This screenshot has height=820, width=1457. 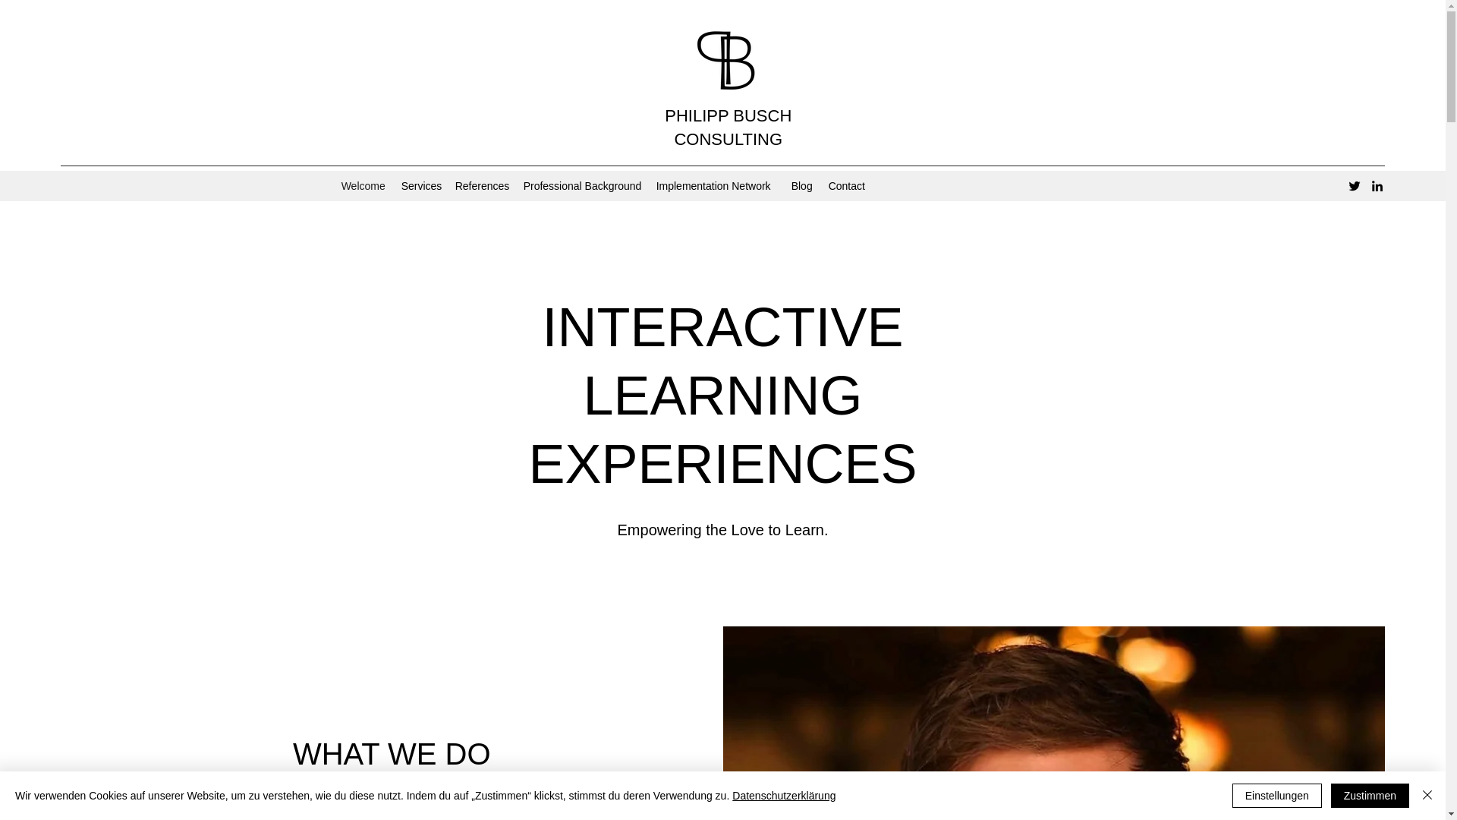 I want to click on Zustimmen, so click(x=1370, y=796).